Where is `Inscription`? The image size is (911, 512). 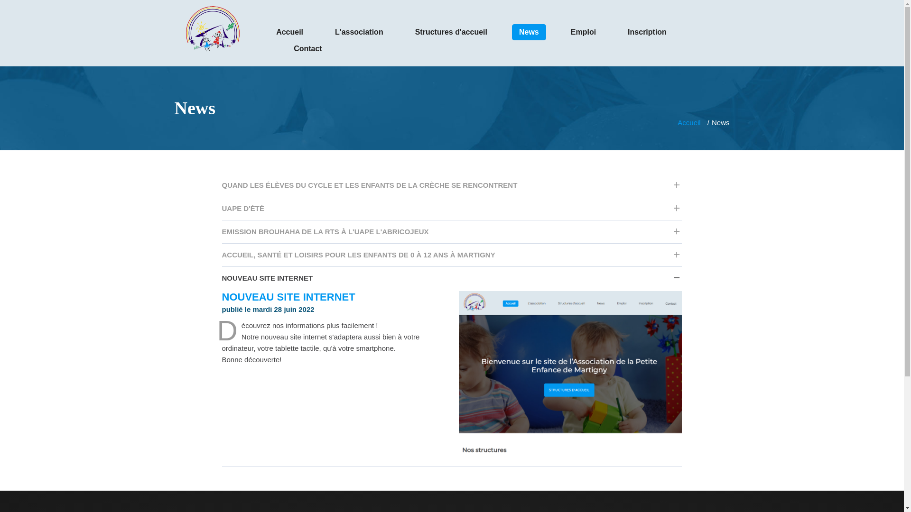
Inscription is located at coordinates (647, 32).